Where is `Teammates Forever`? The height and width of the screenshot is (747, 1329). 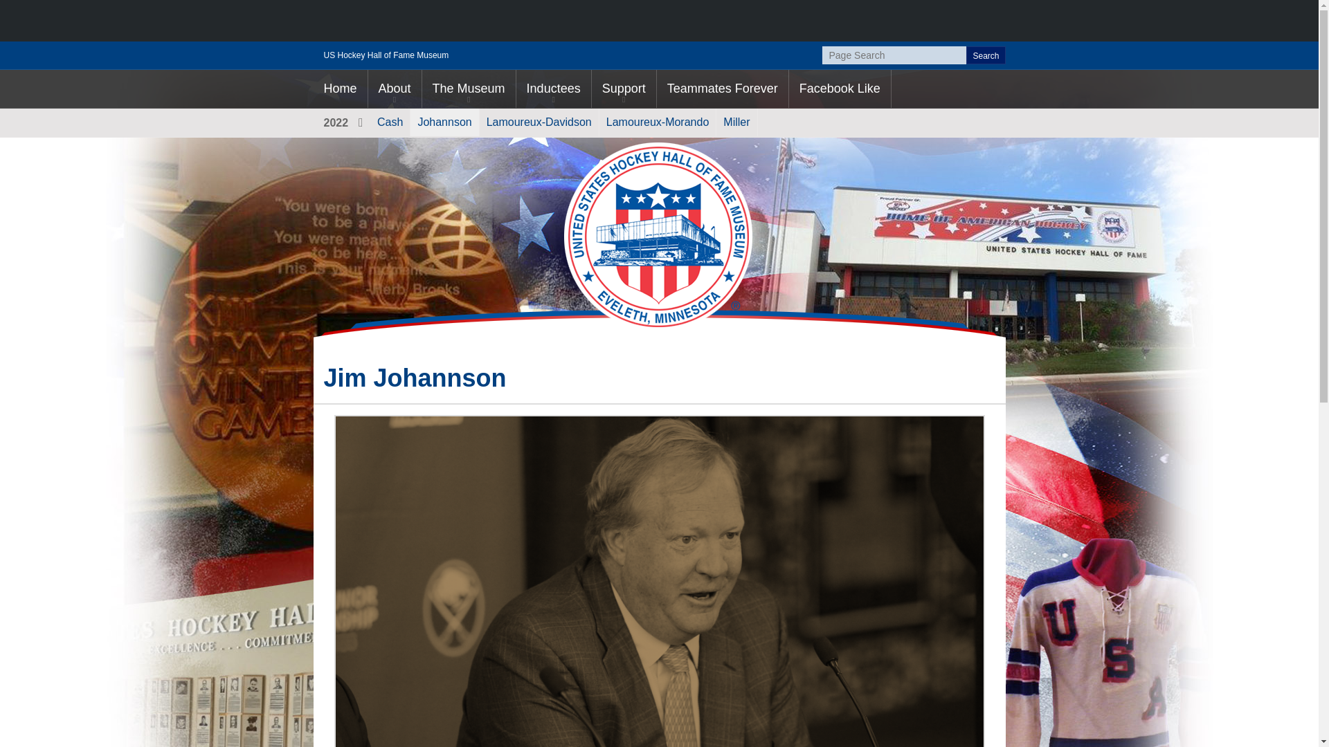 Teammates Forever is located at coordinates (722, 89).